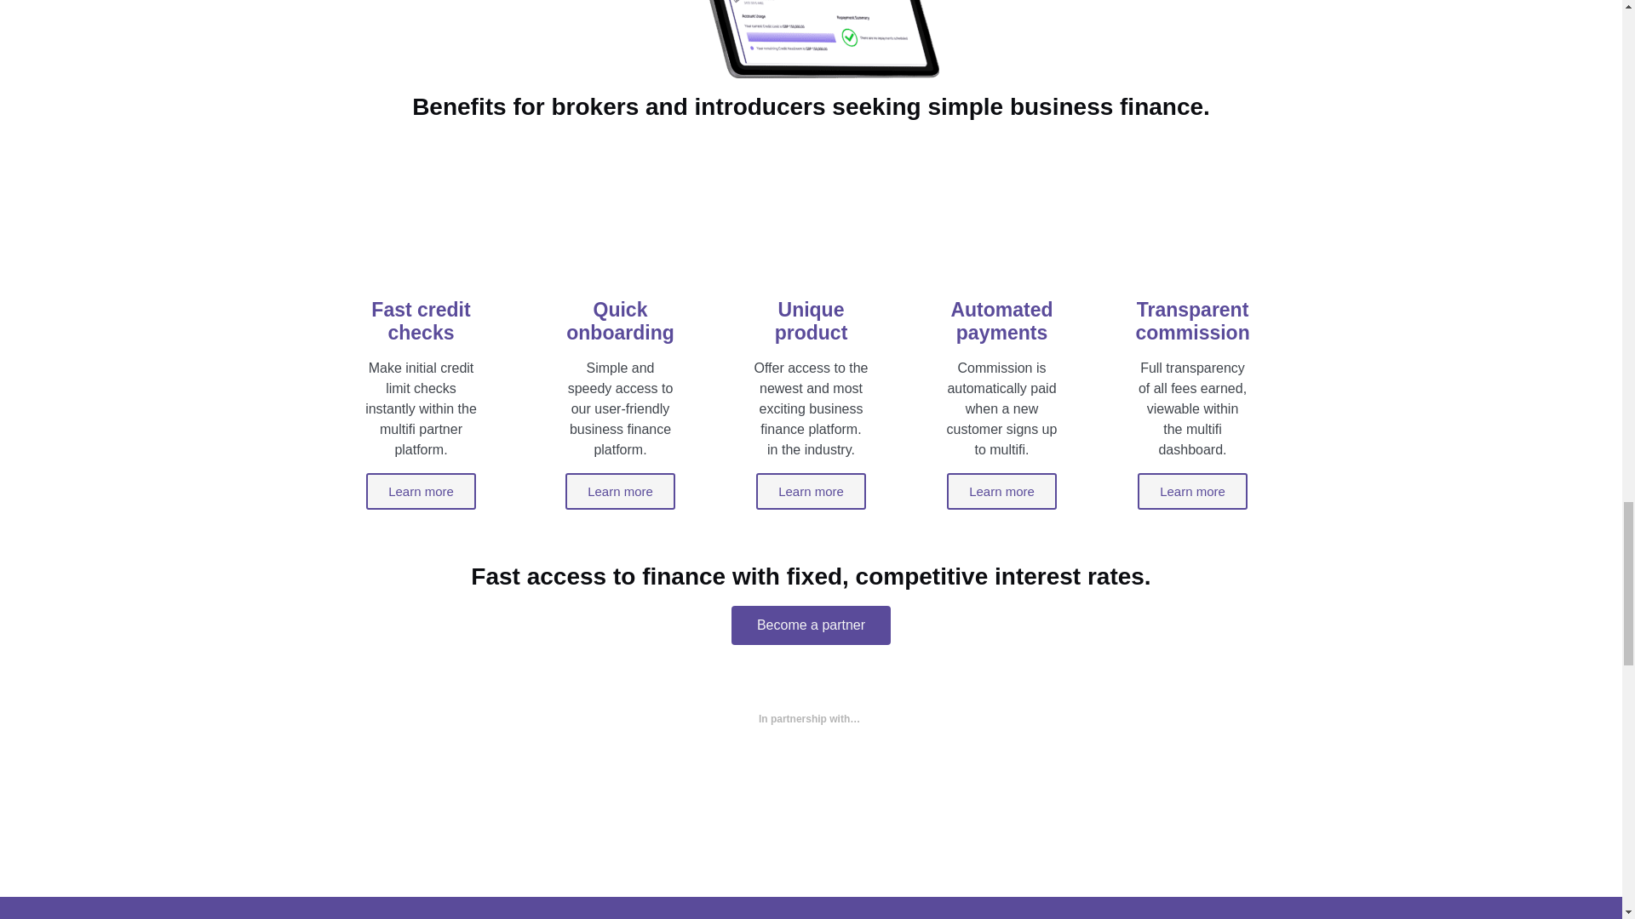 The image size is (1635, 919). I want to click on Learn more, so click(1001, 492).